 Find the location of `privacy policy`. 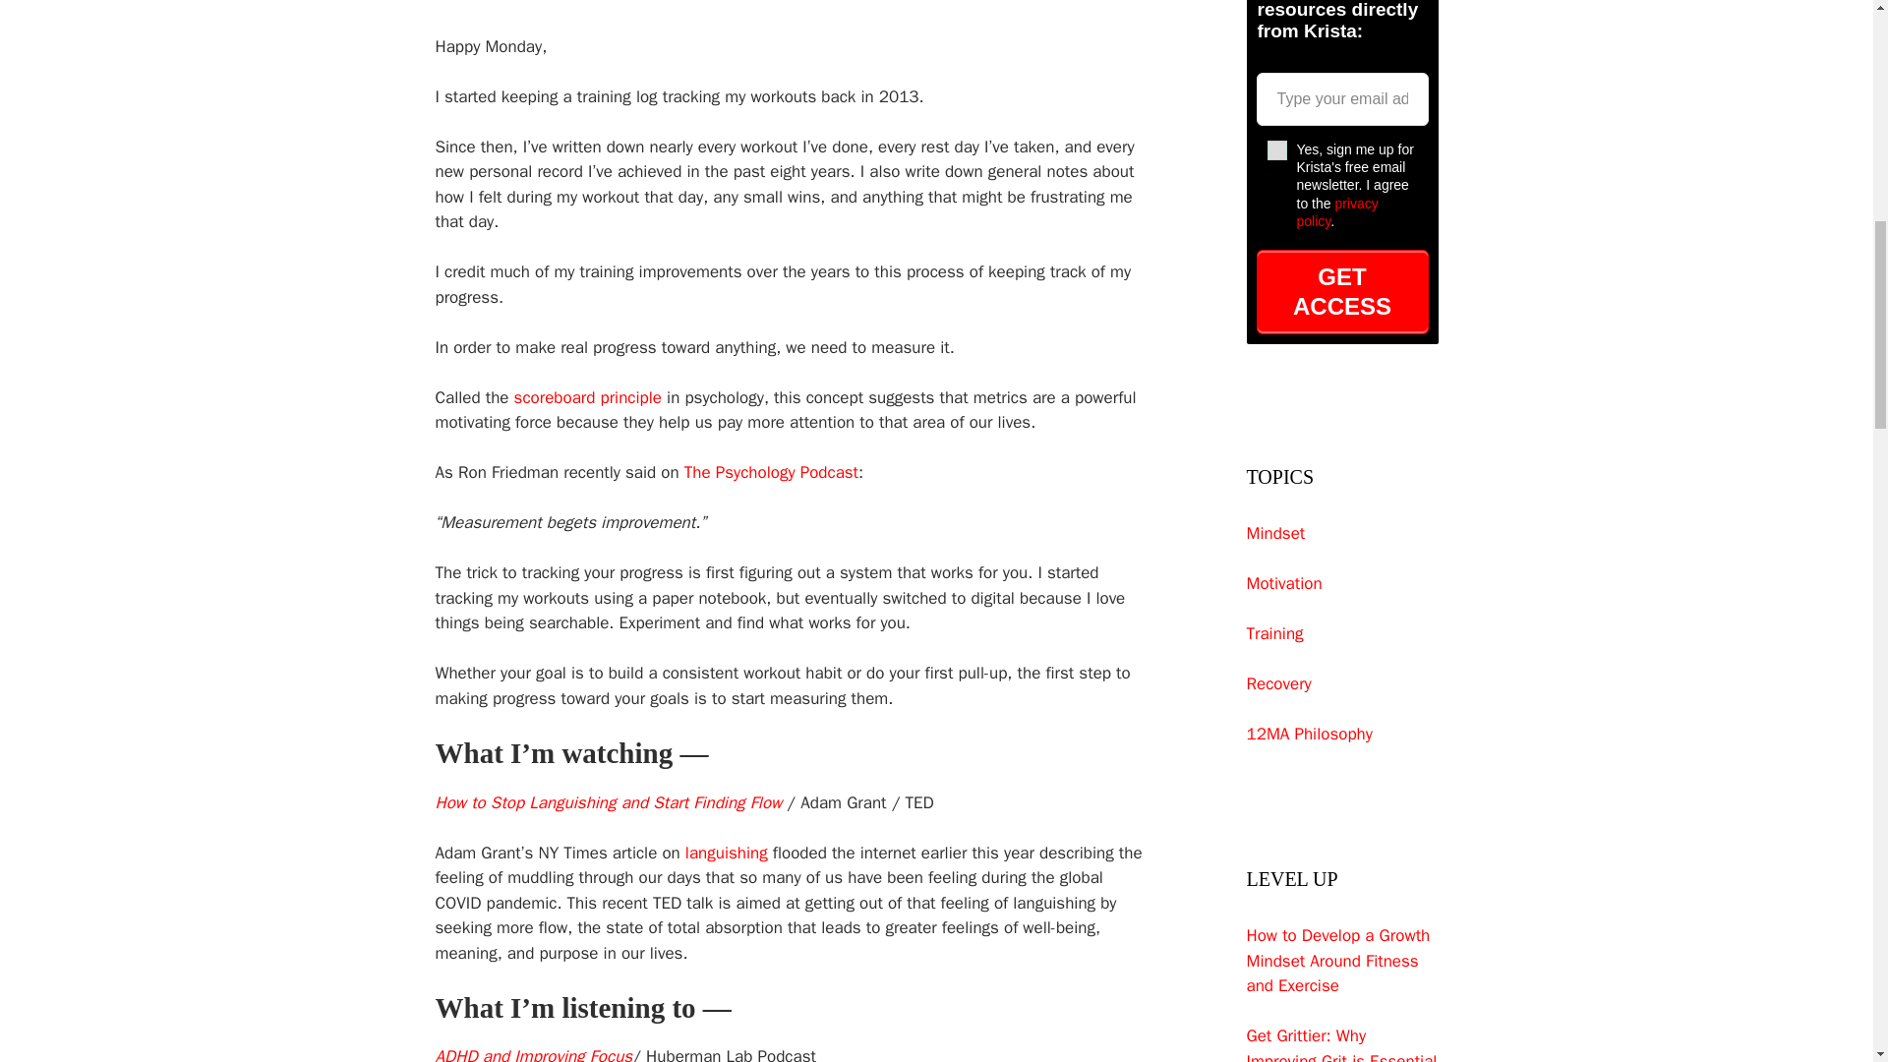

privacy policy is located at coordinates (1336, 212).